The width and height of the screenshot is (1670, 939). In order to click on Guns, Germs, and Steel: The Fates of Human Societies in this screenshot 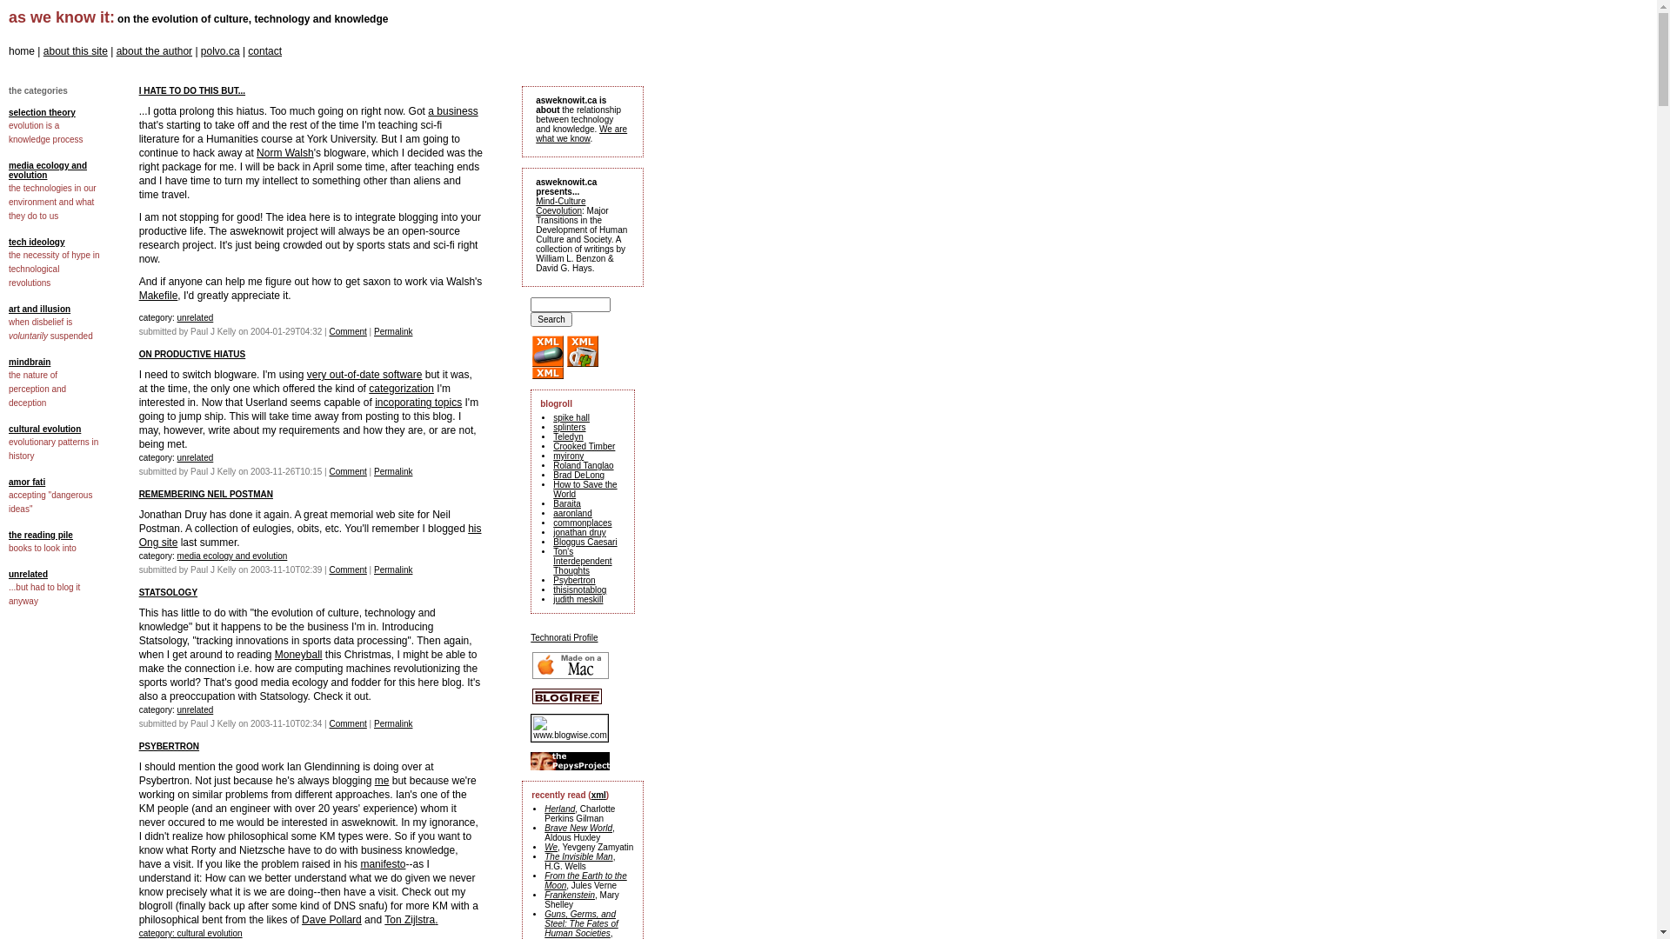, I will do `click(581, 923)`.